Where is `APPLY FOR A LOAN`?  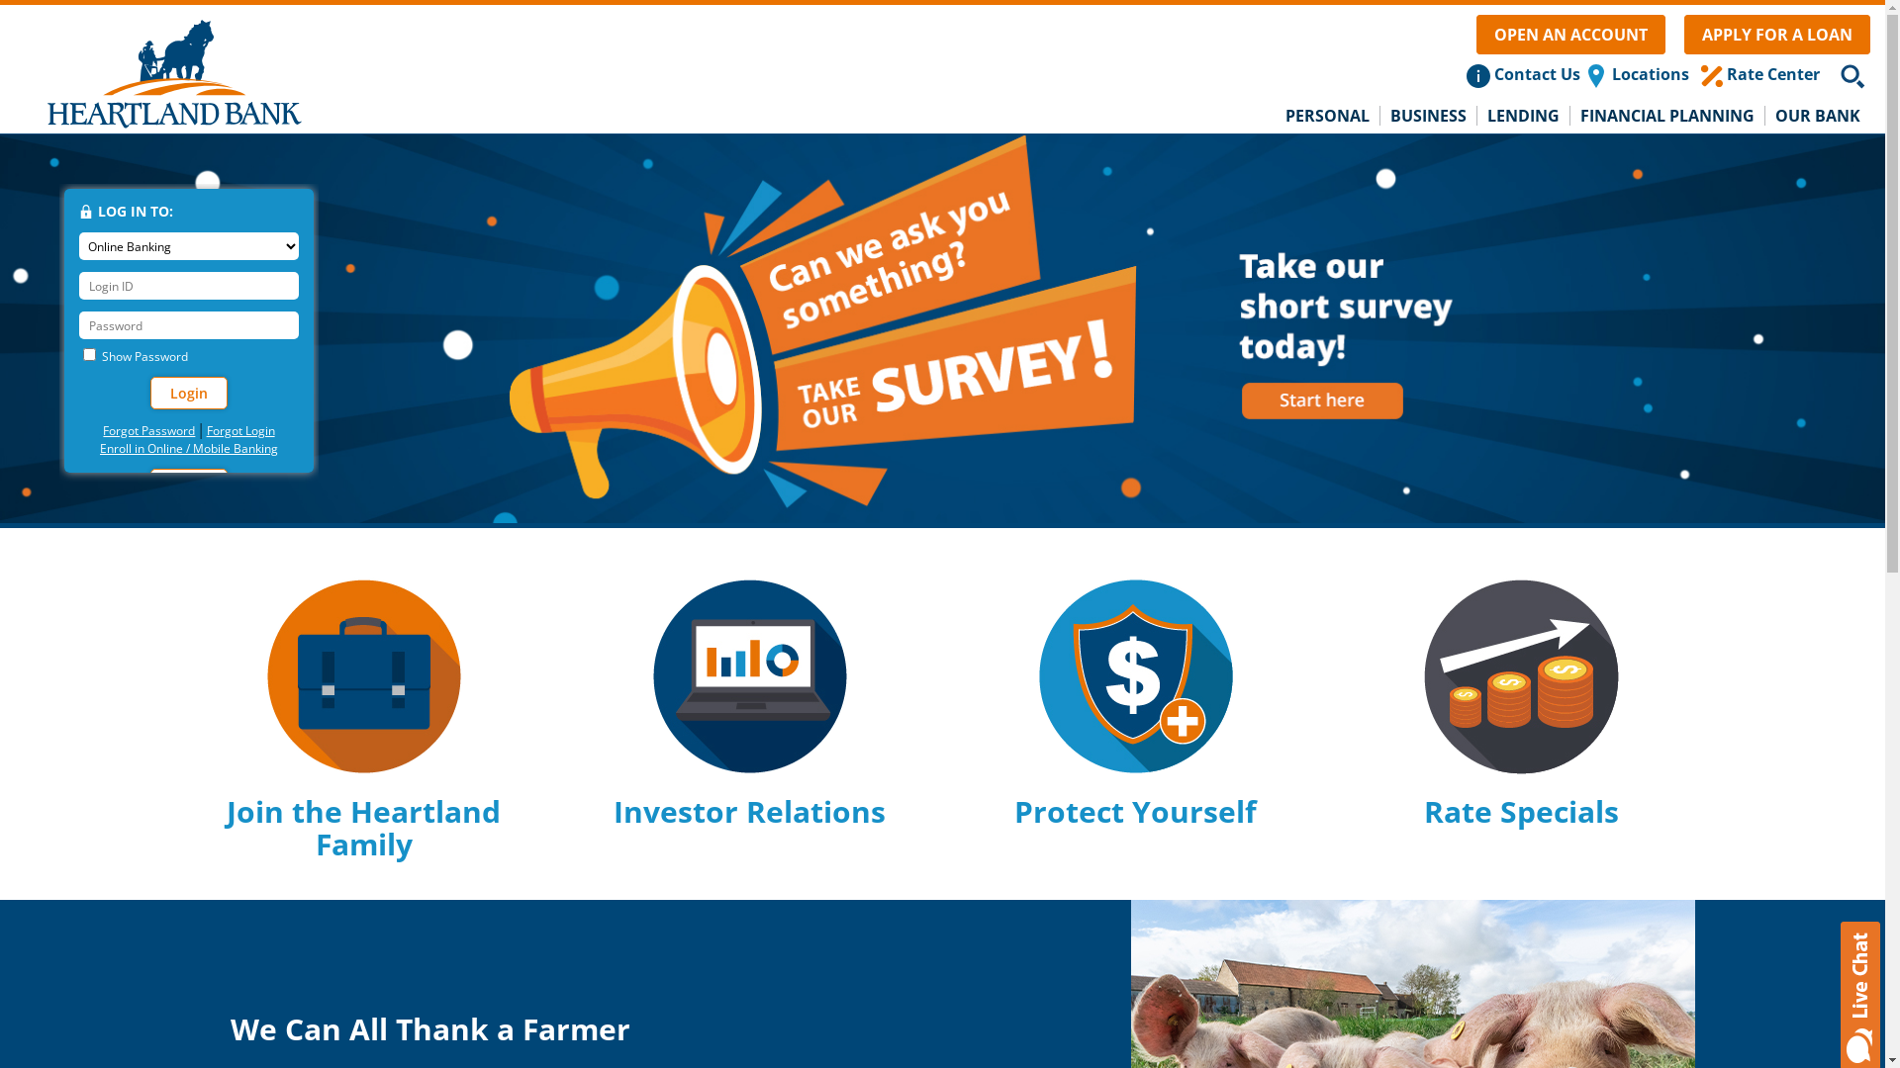
APPLY FOR A LOAN is located at coordinates (1777, 35).